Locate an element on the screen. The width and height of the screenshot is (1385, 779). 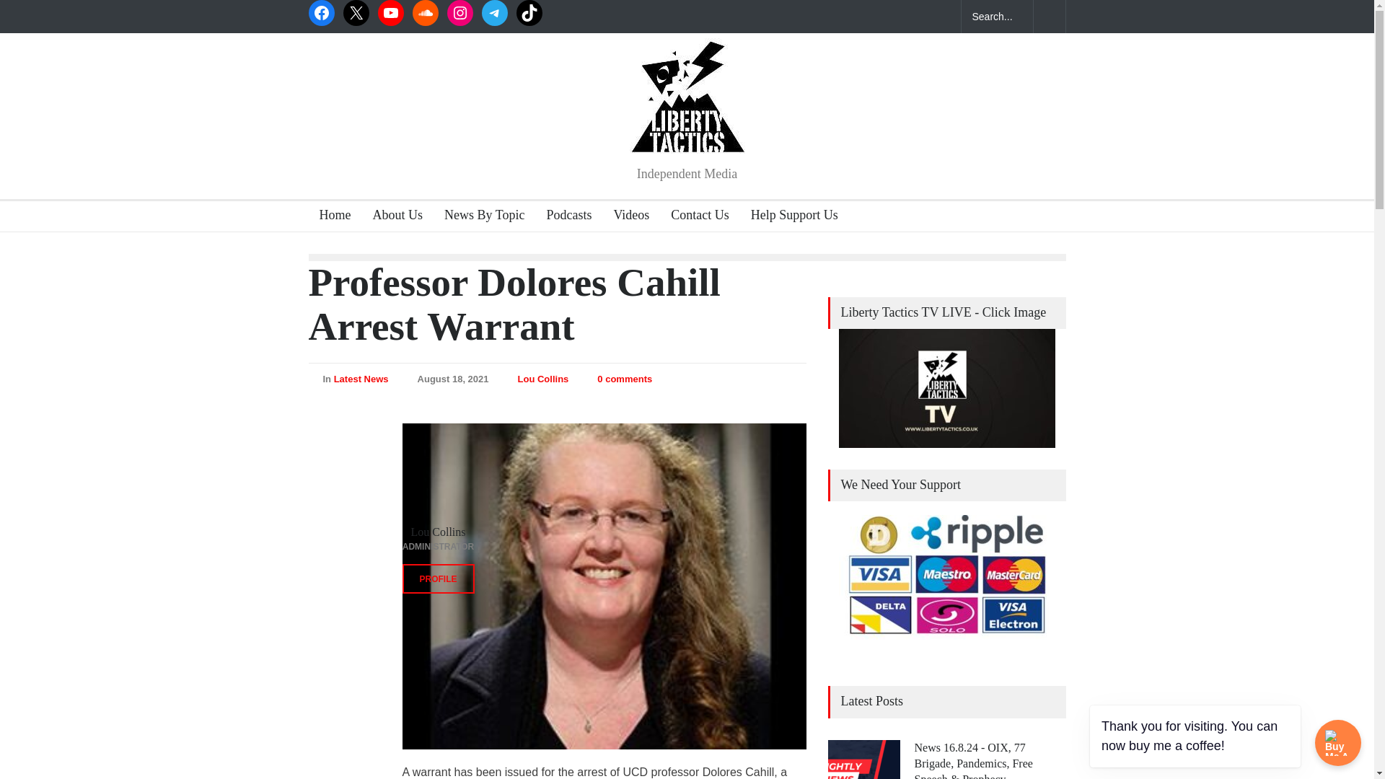
Help Support Us is located at coordinates (788, 216).